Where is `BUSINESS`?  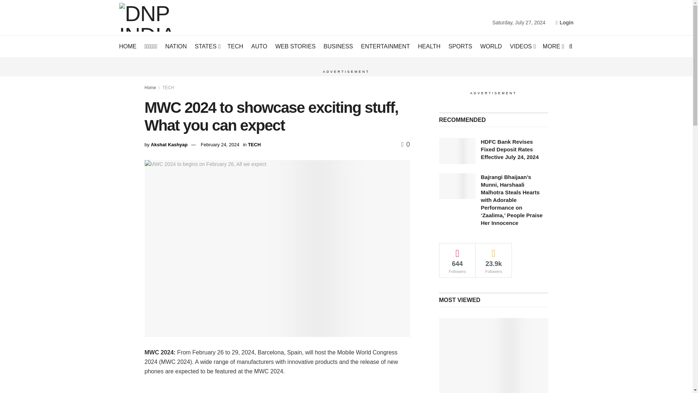
BUSINESS is located at coordinates (338, 47).